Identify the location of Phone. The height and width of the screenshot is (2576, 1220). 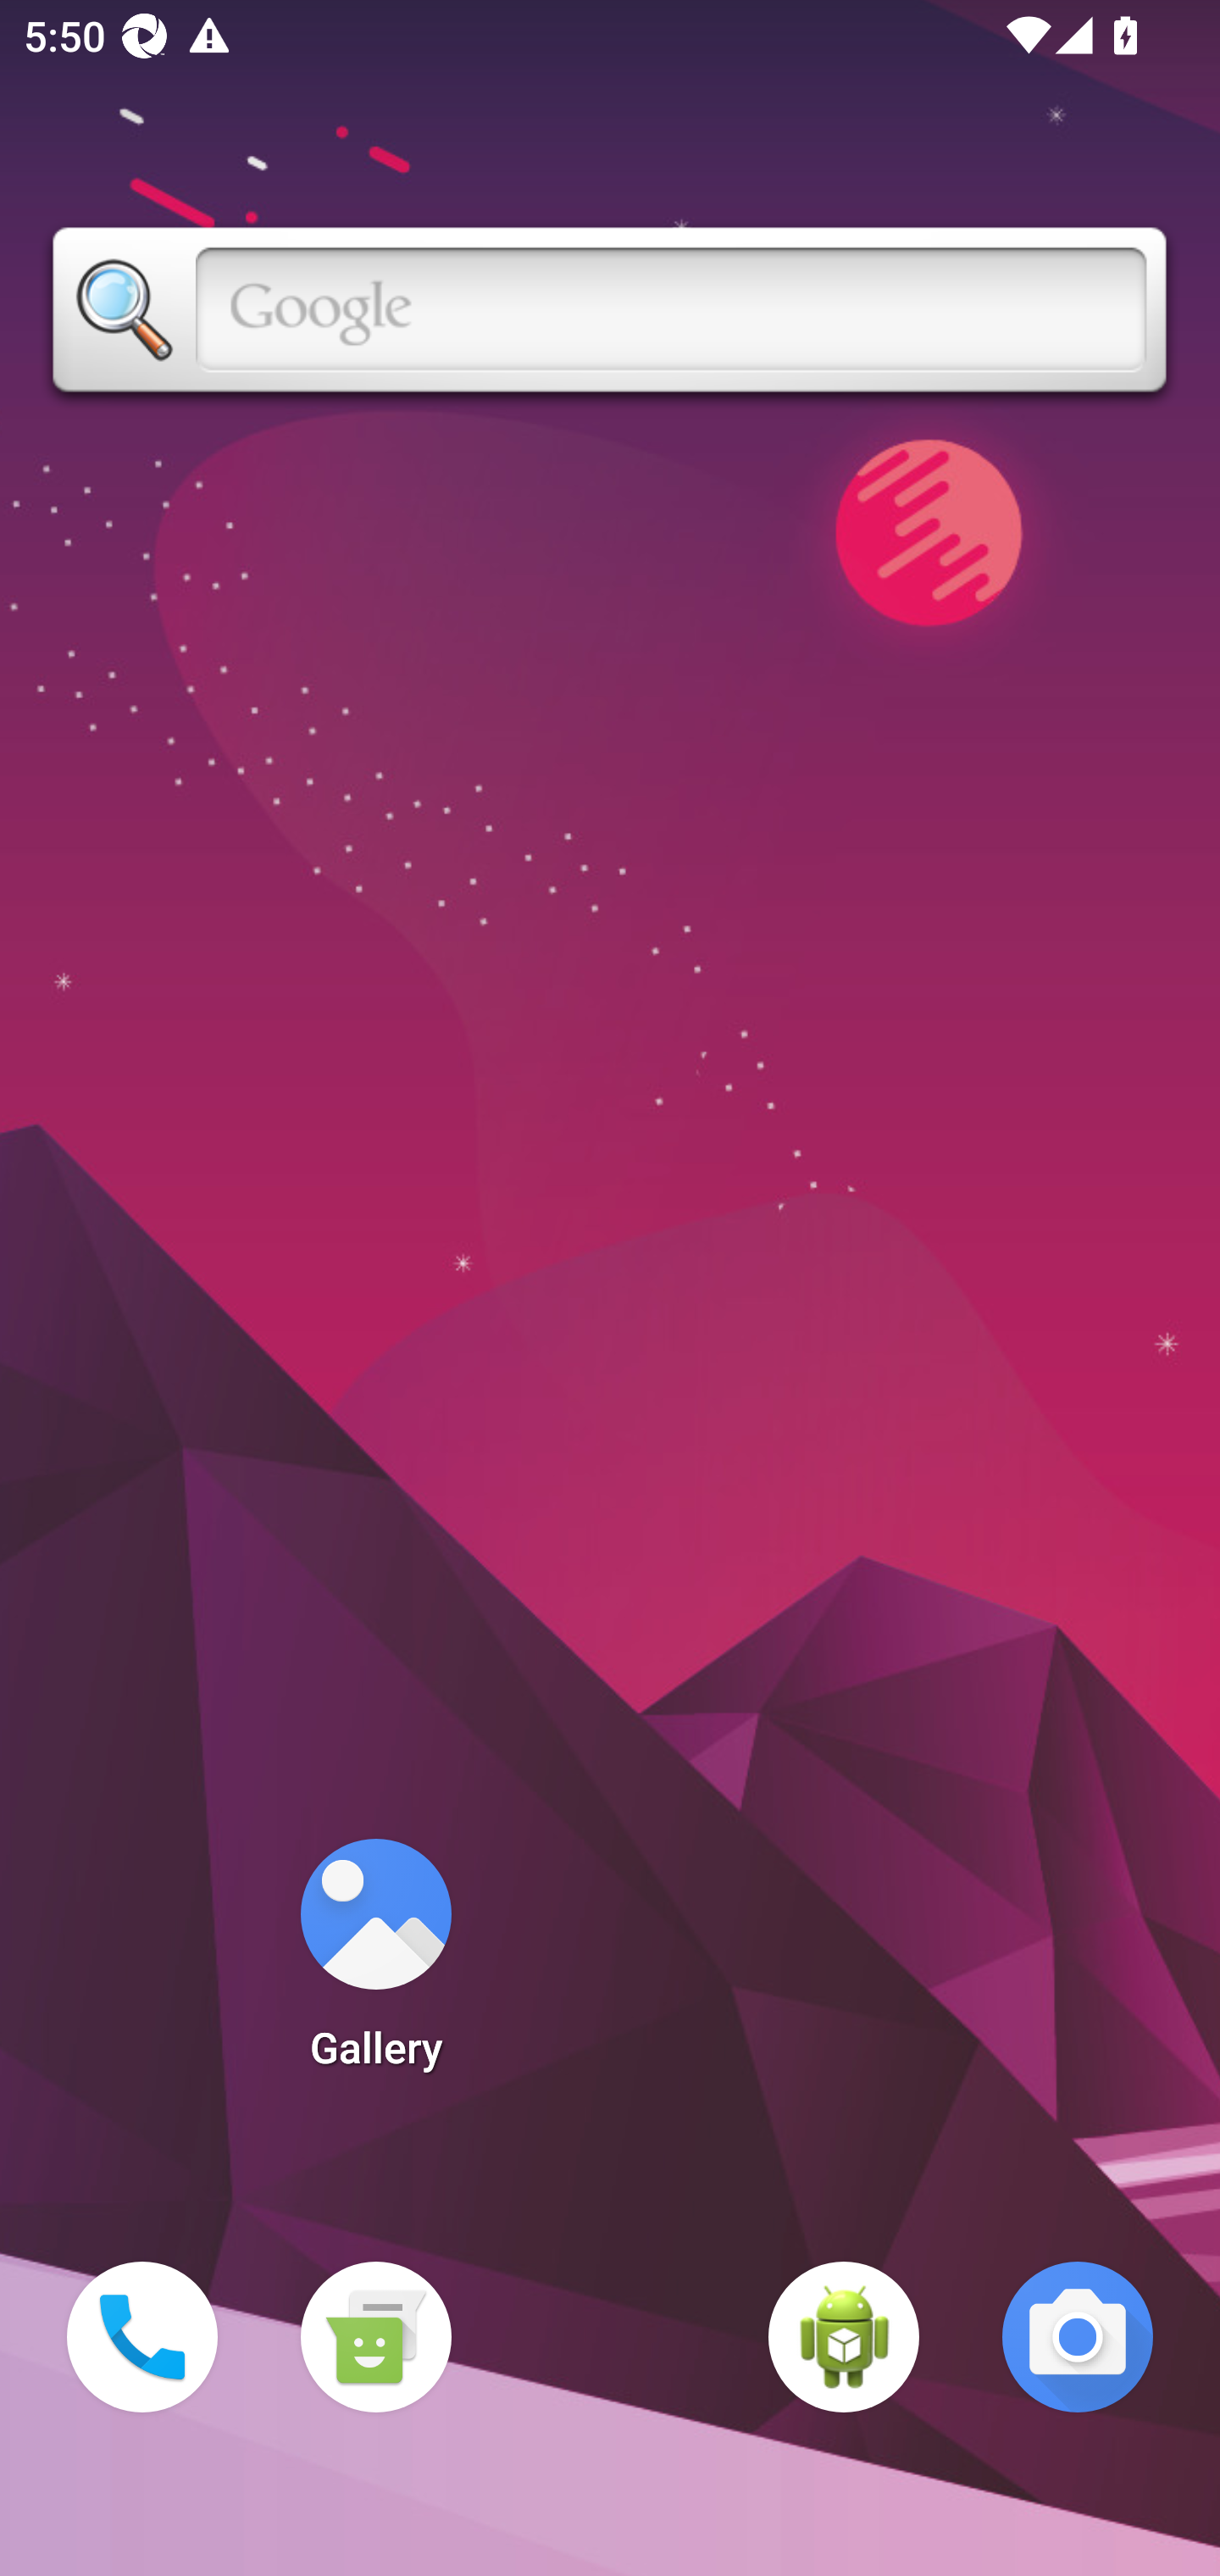
(142, 2337).